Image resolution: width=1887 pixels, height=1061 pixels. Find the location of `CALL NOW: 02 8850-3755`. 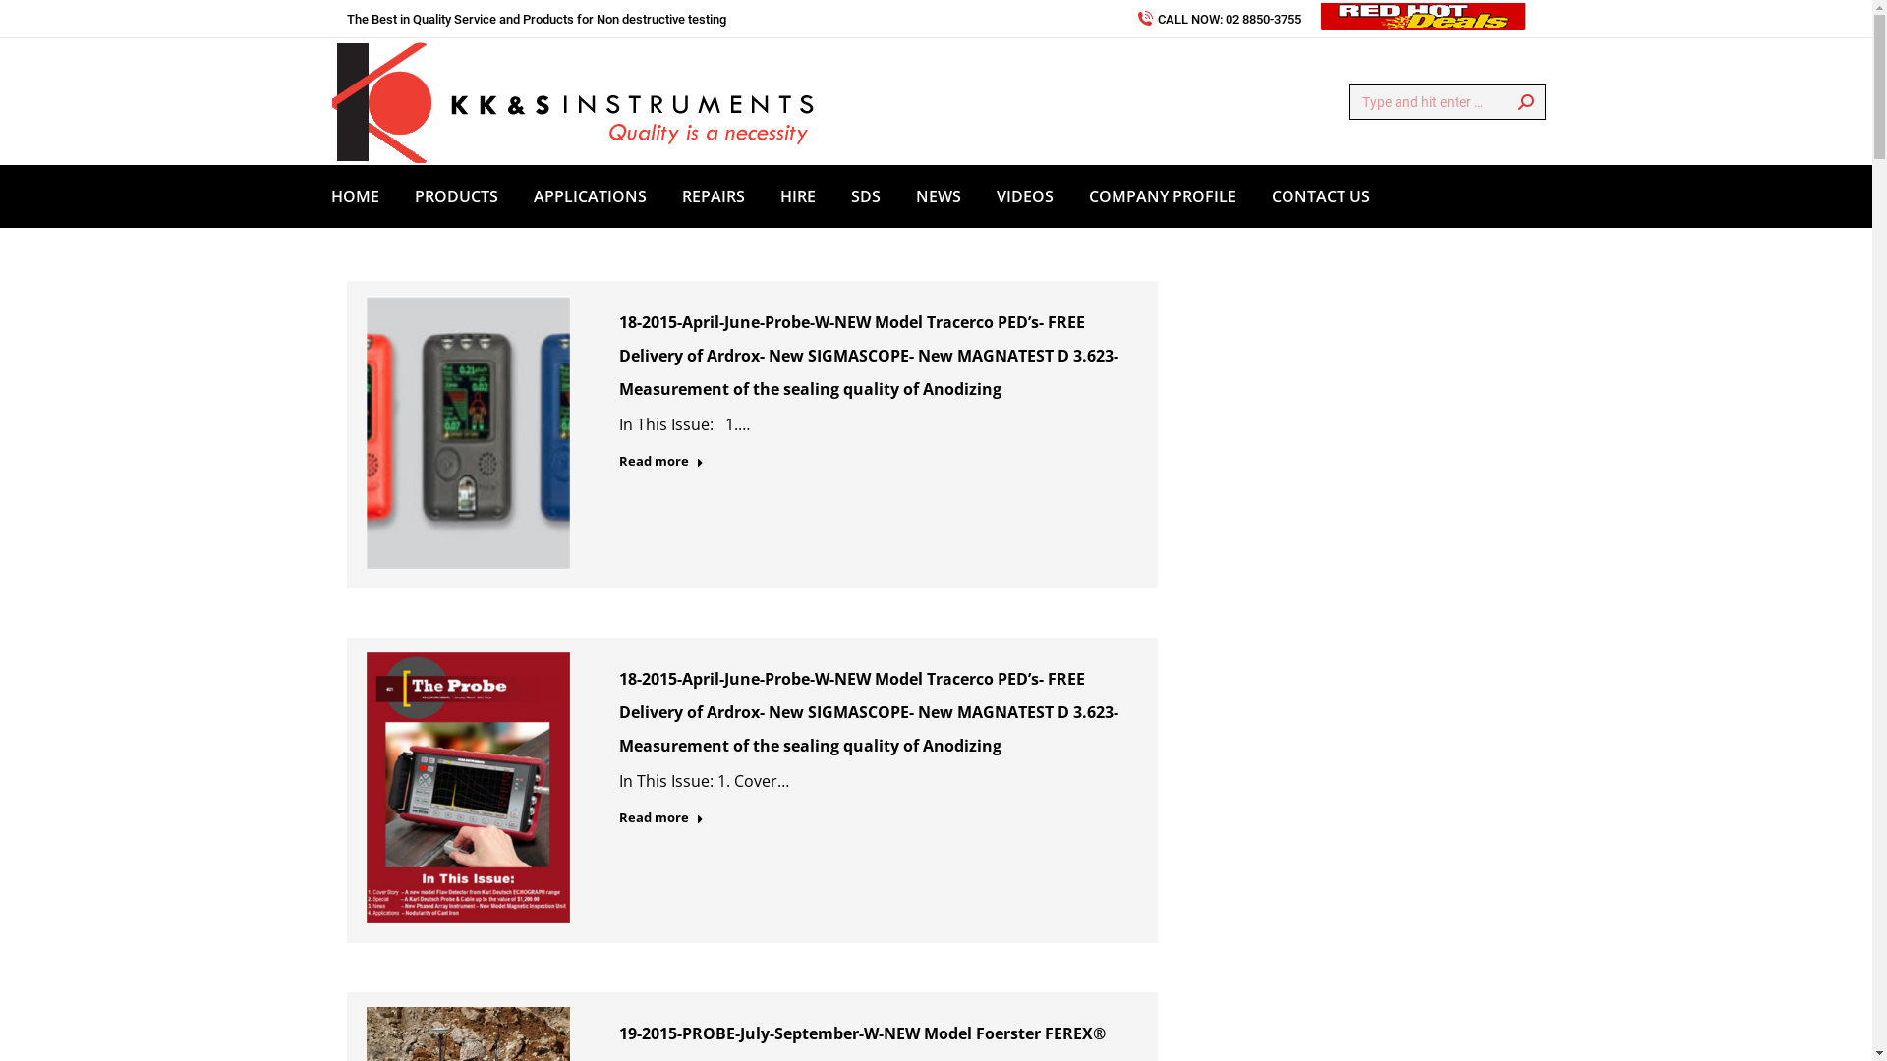

CALL NOW: 02 8850-3755 is located at coordinates (1219, 20).